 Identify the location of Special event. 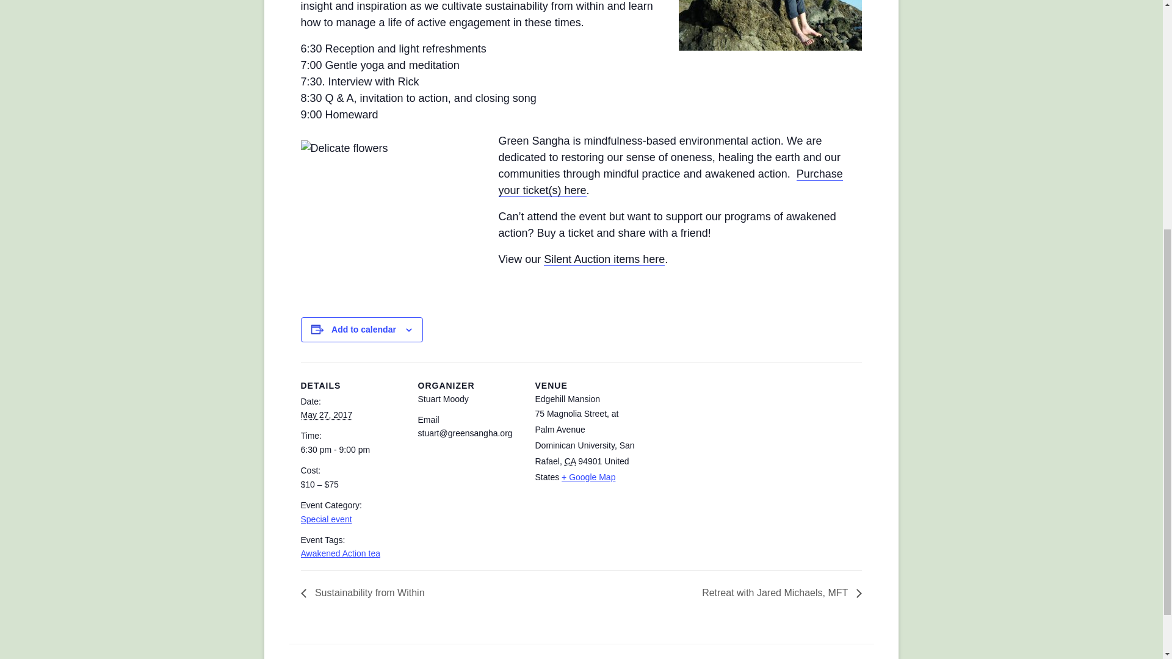
(326, 519).